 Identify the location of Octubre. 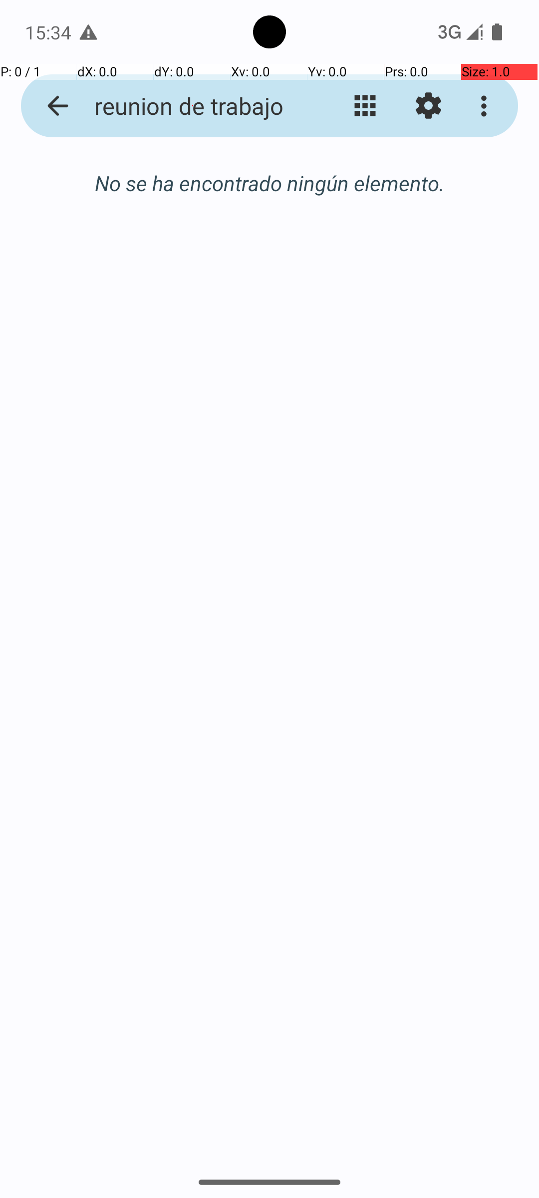
(269, 183).